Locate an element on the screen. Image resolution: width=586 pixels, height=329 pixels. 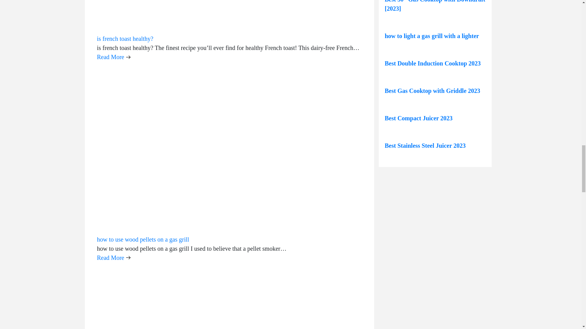
is french toast healthy? is located at coordinates (125, 38).